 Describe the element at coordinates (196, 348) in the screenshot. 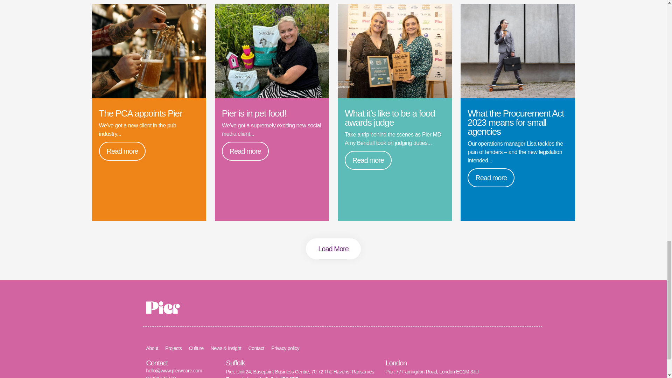

I see `Culture` at that location.